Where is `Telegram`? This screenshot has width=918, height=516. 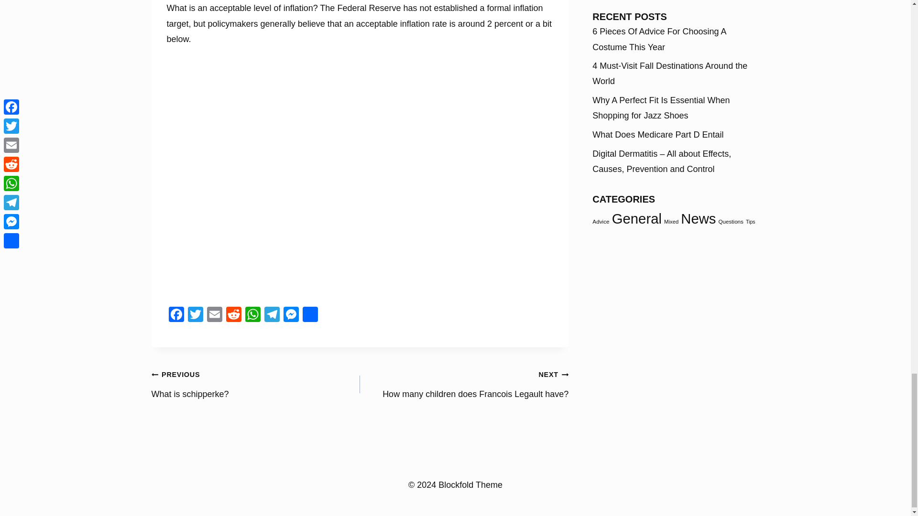 Telegram is located at coordinates (310, 315).